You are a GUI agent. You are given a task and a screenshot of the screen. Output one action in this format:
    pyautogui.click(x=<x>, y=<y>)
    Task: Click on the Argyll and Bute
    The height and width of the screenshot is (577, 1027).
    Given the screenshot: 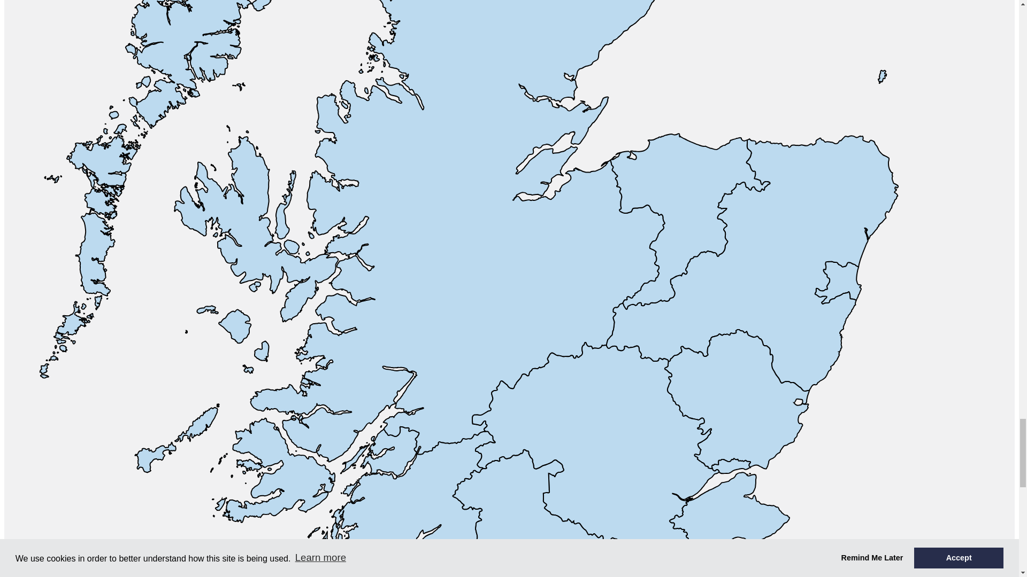 What is the action you would take?
    pyautogui.click(x=315, y=492)
    